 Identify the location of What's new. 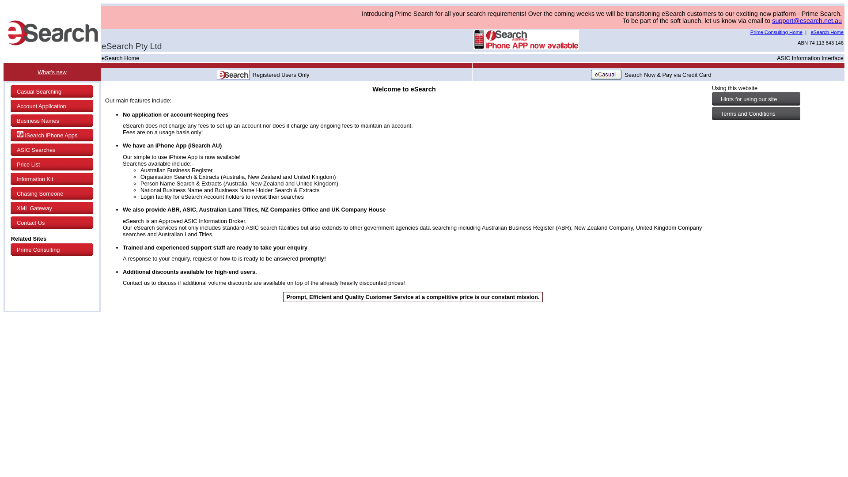
(52, 72).